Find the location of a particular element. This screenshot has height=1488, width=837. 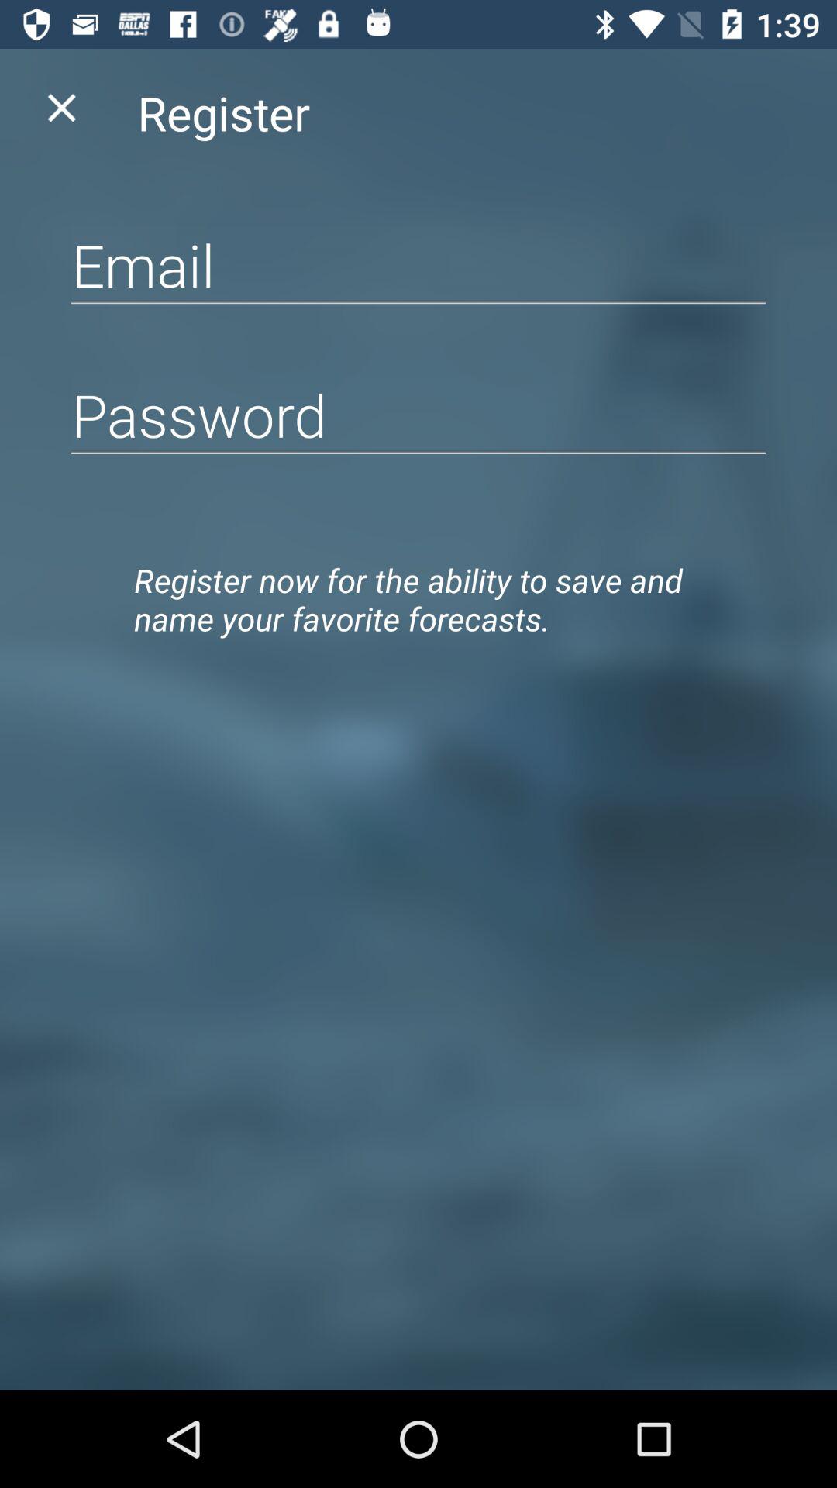

click the item above register now for item is located at coordinates (418, 414).